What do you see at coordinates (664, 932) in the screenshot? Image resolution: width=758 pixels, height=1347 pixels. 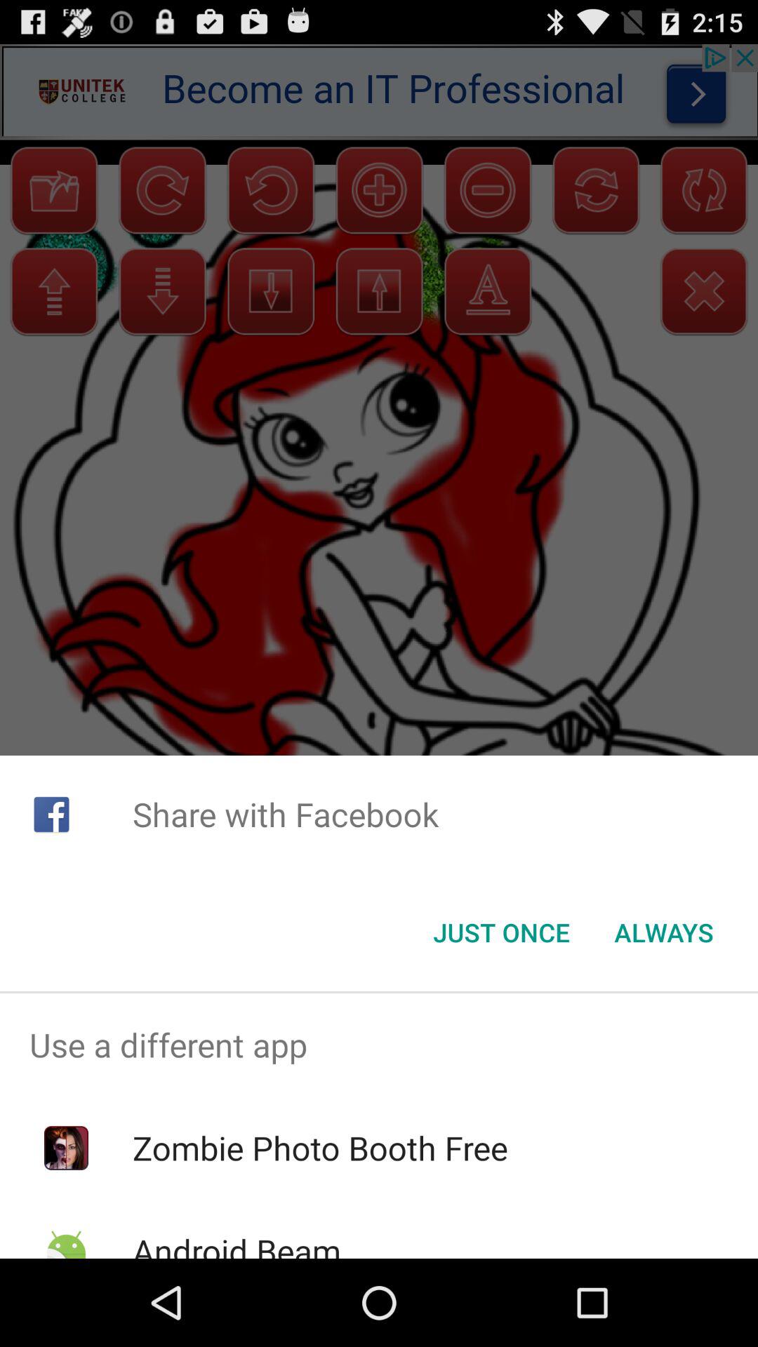 I see `choose item next to the just once button` at bounding box center [664, 932].